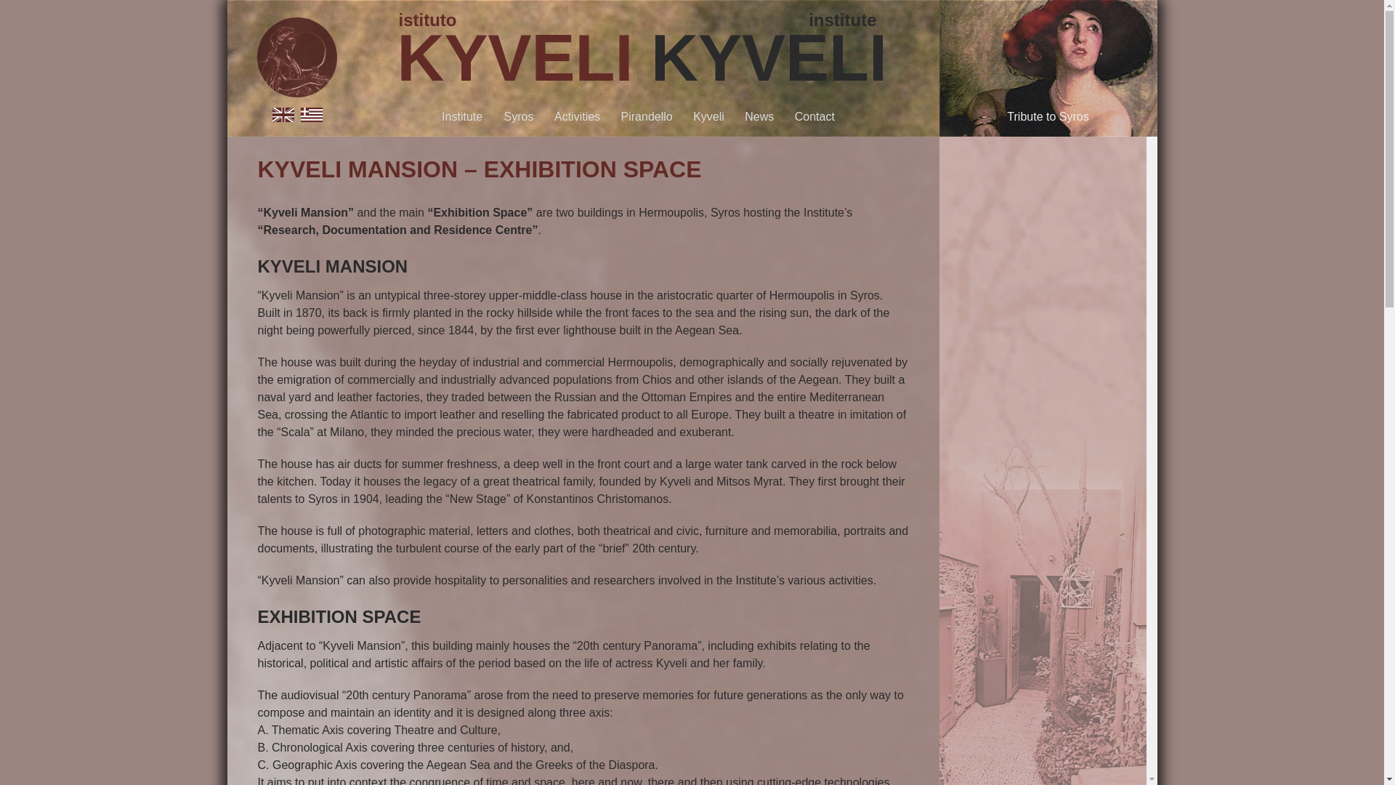 This screenshot has width=1395, height=785. What do you see at coordinates (282, 118) in the screenshot?
I see `English` at bounding box center [282, 118].